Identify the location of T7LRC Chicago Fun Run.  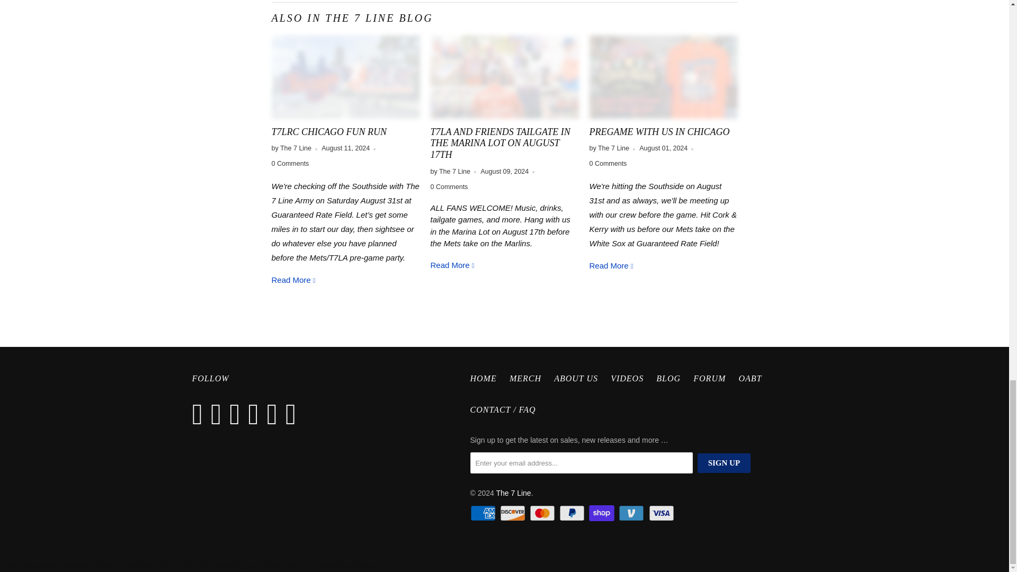
(345, 76).